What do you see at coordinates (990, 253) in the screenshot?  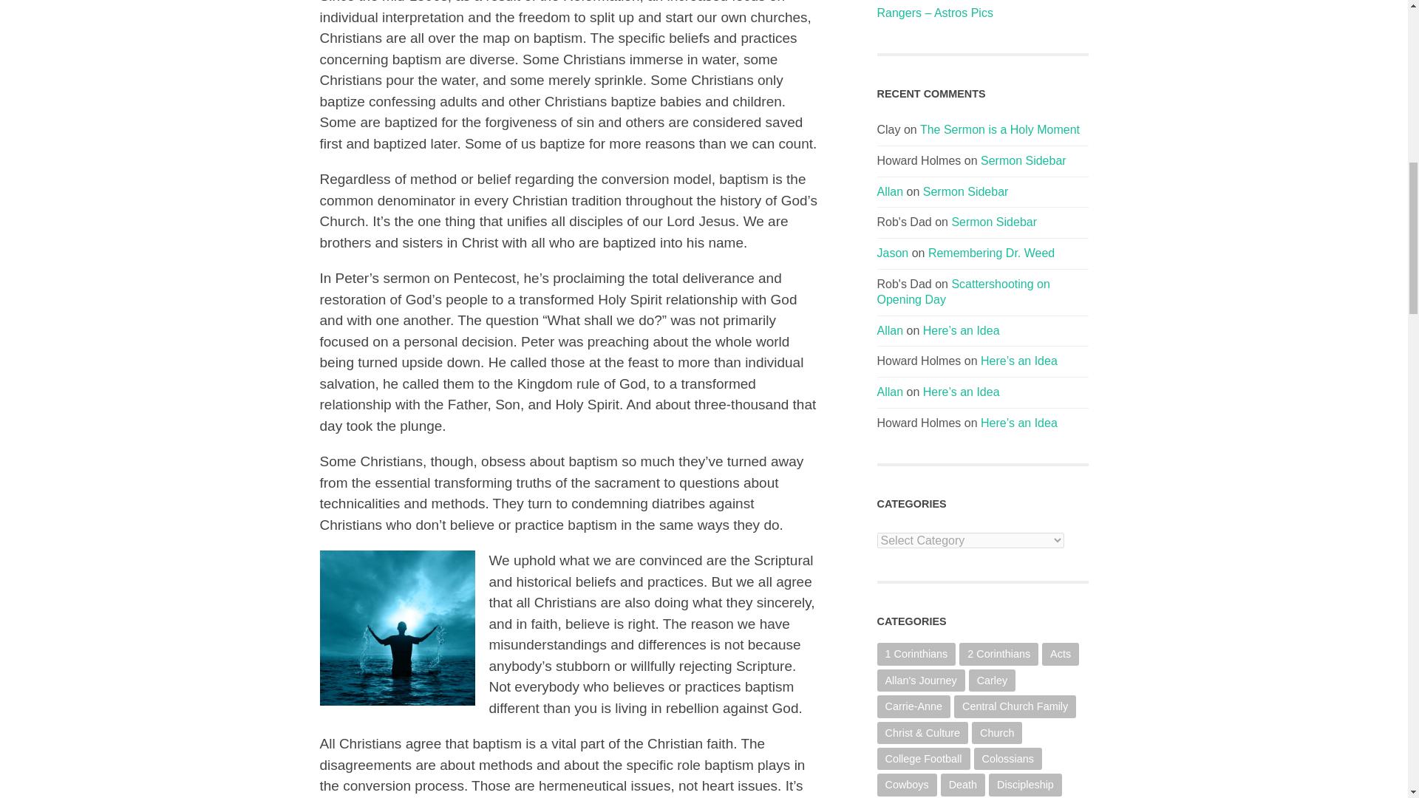 I see `Remembering Dr. Weed` at bounding box center [990, 253].